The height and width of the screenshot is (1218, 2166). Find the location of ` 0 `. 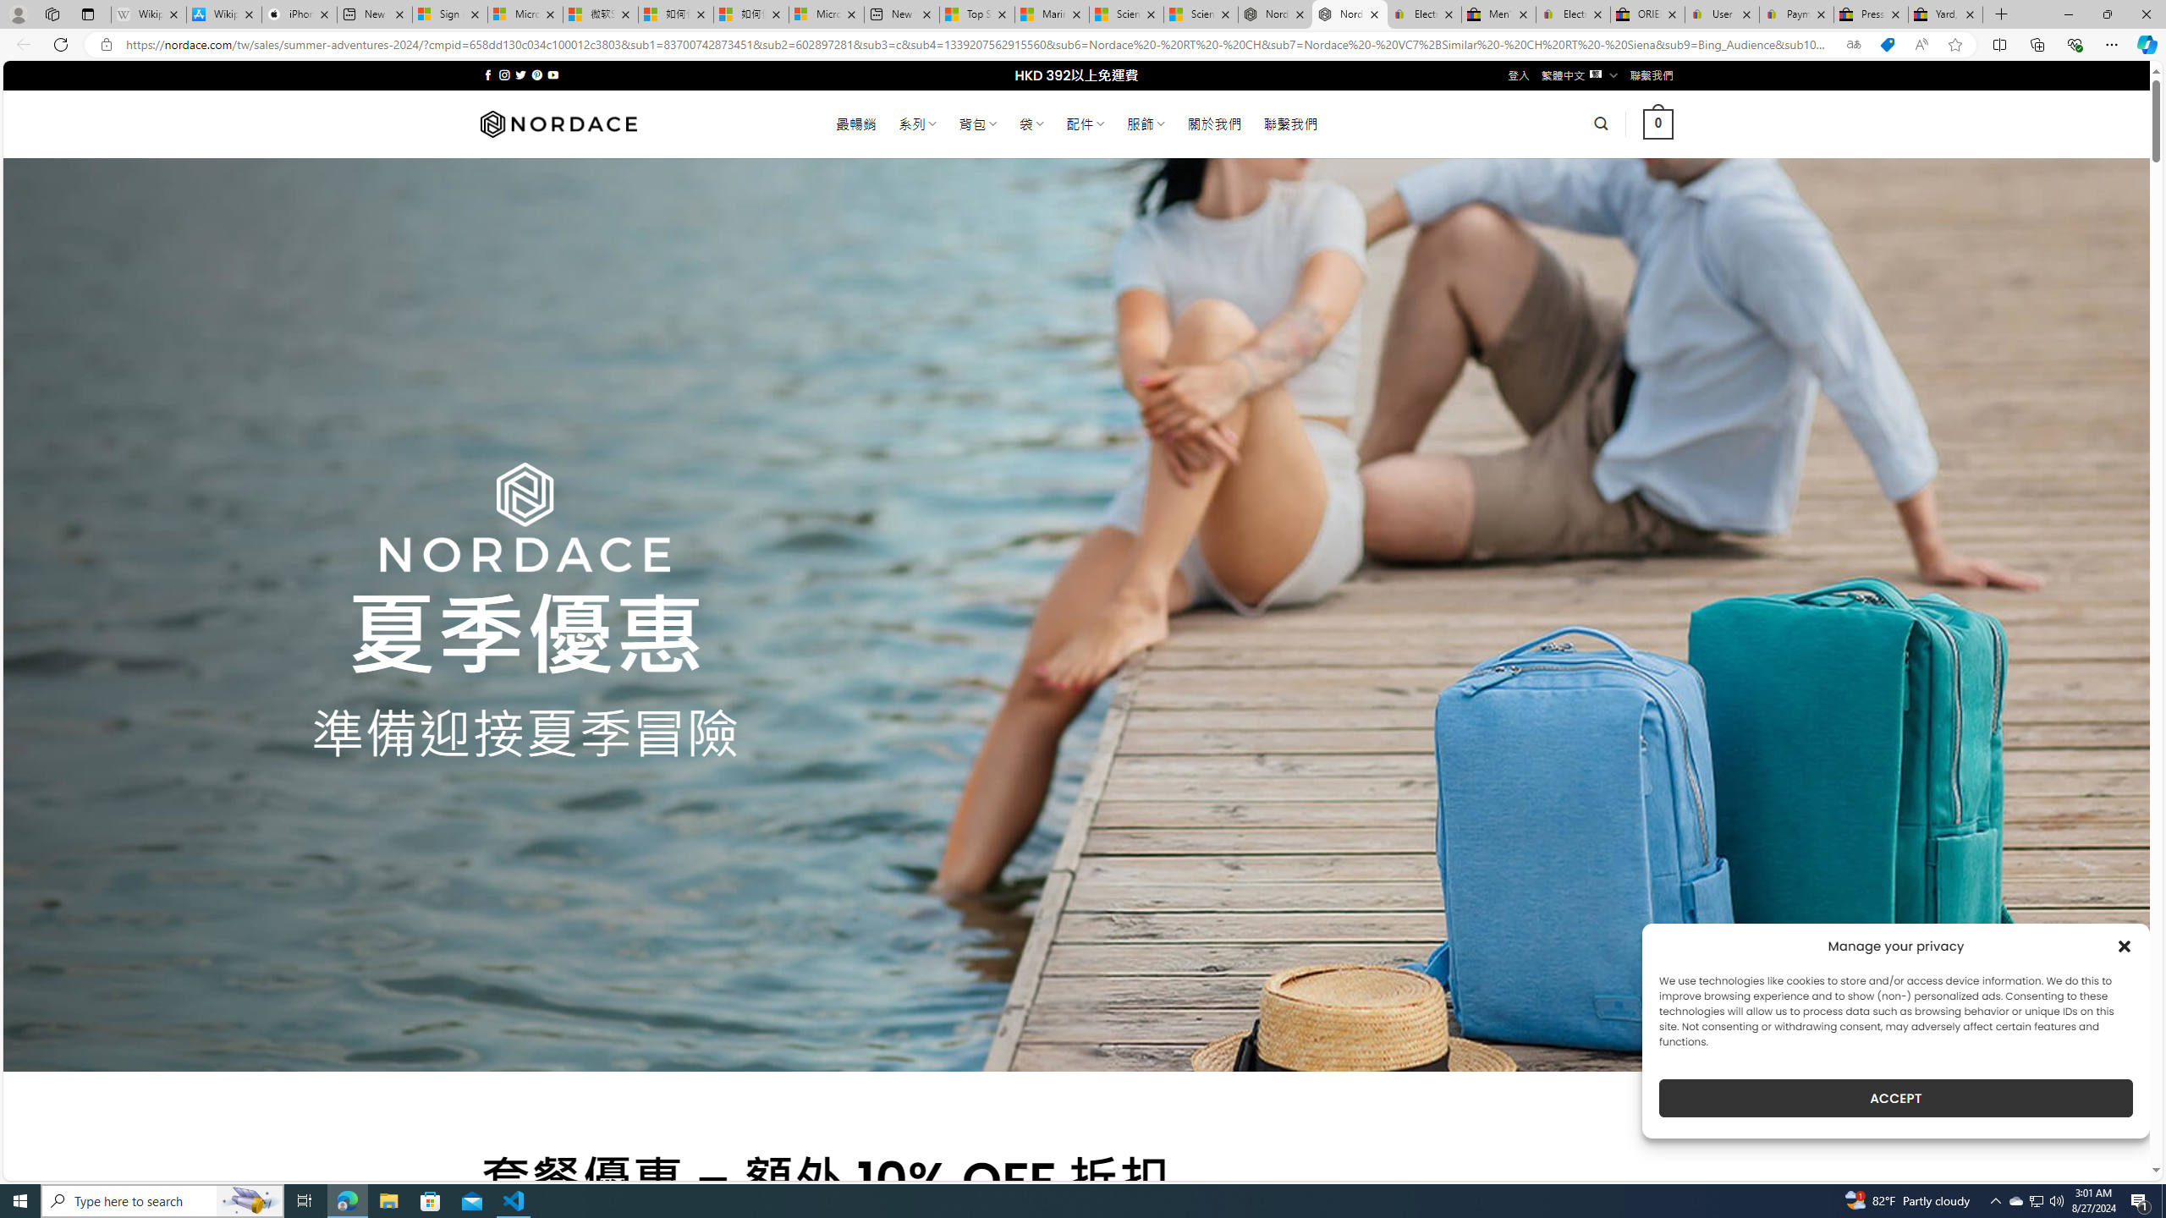

 0  is located at coordinates (1658, 123).